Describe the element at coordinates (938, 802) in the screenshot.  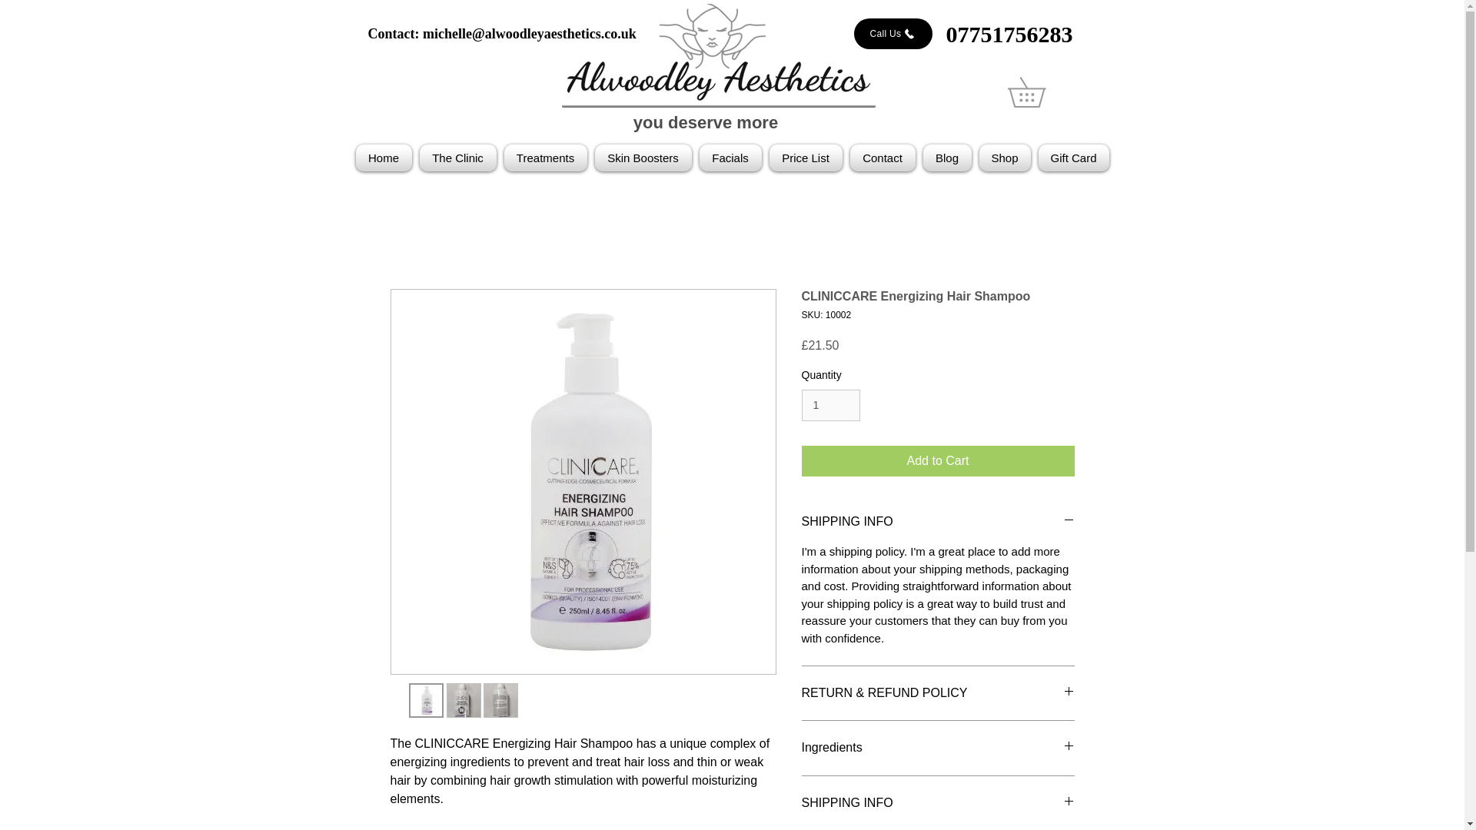
I see `SHIPPING INFO` at that location.